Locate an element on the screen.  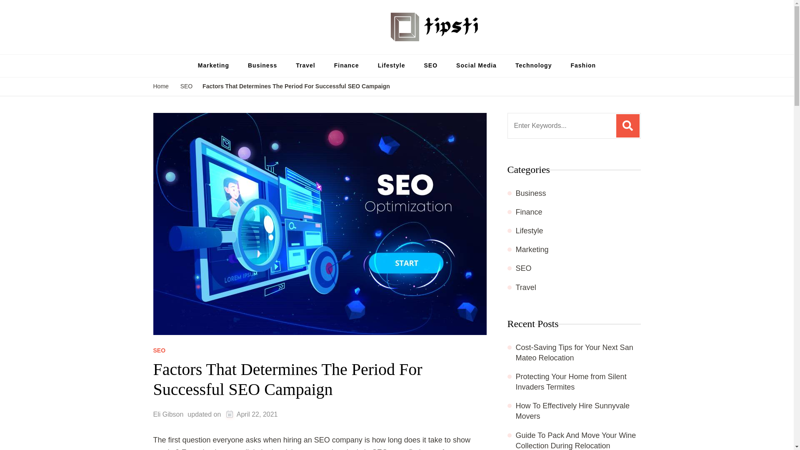
Search is located at coordinates (627, 126).